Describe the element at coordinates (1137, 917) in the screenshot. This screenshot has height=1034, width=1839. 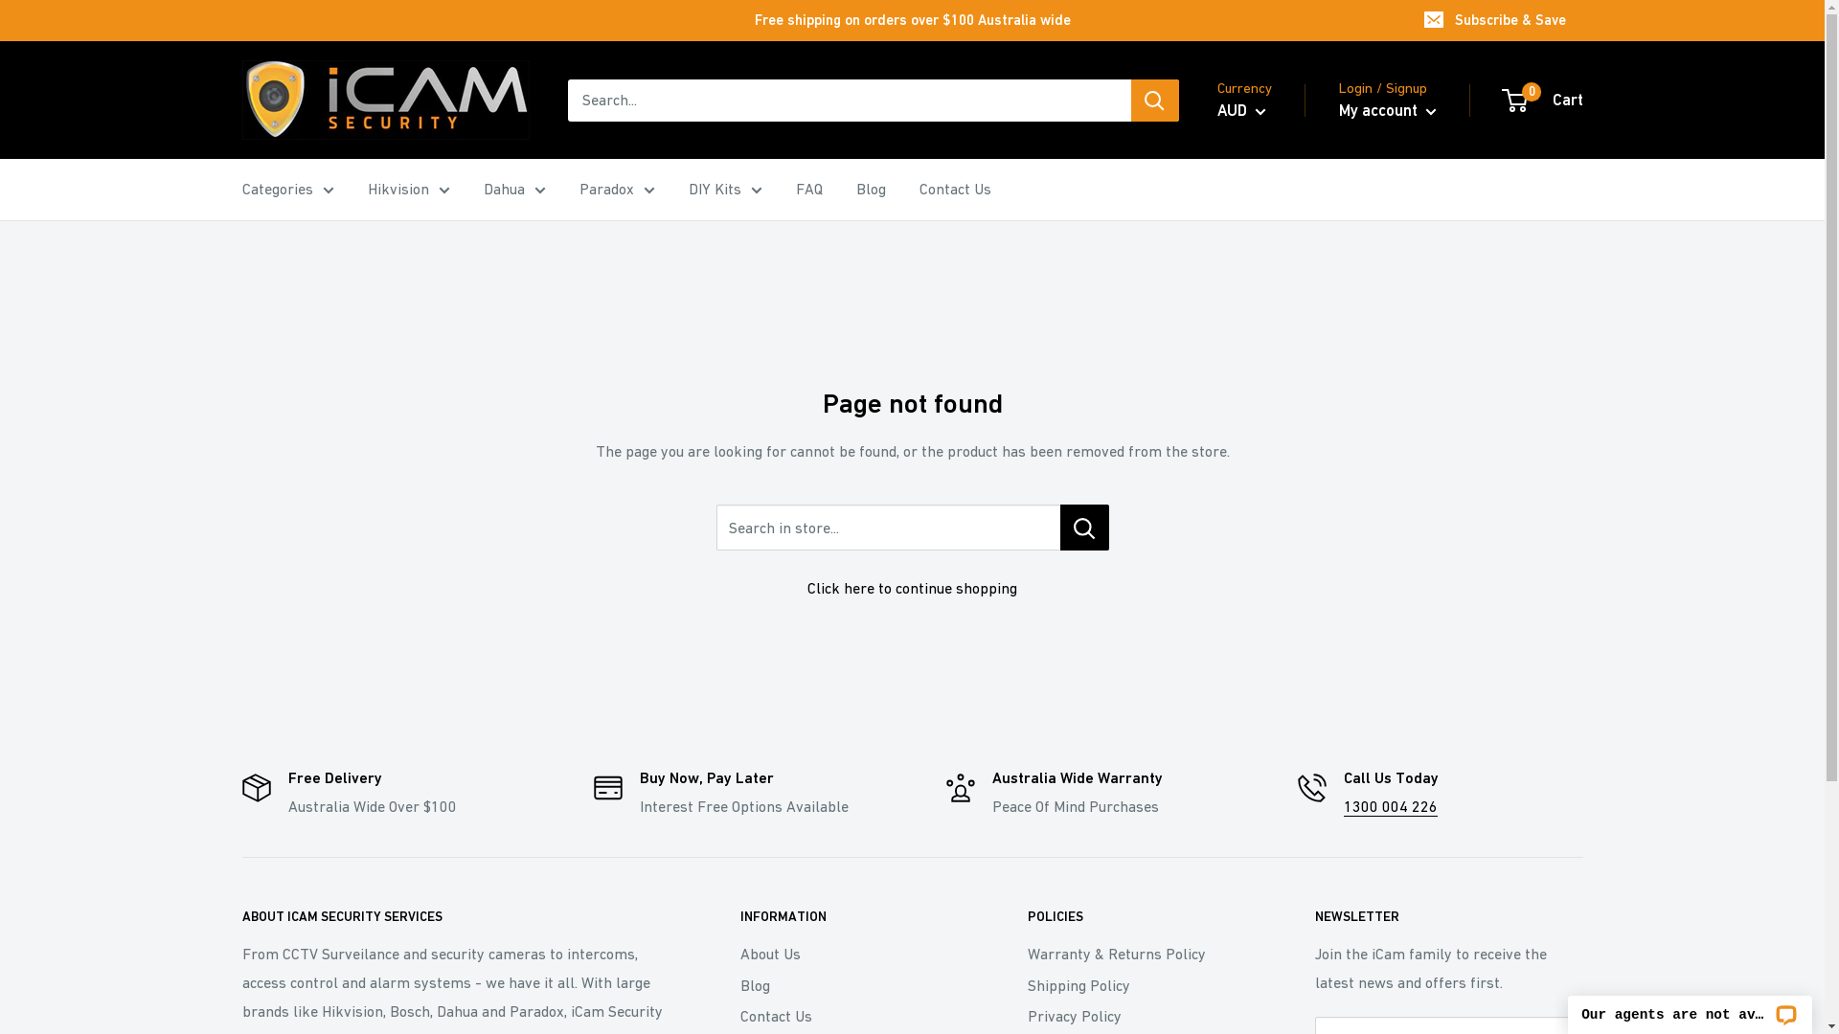
I see `POLICIES` at that location.